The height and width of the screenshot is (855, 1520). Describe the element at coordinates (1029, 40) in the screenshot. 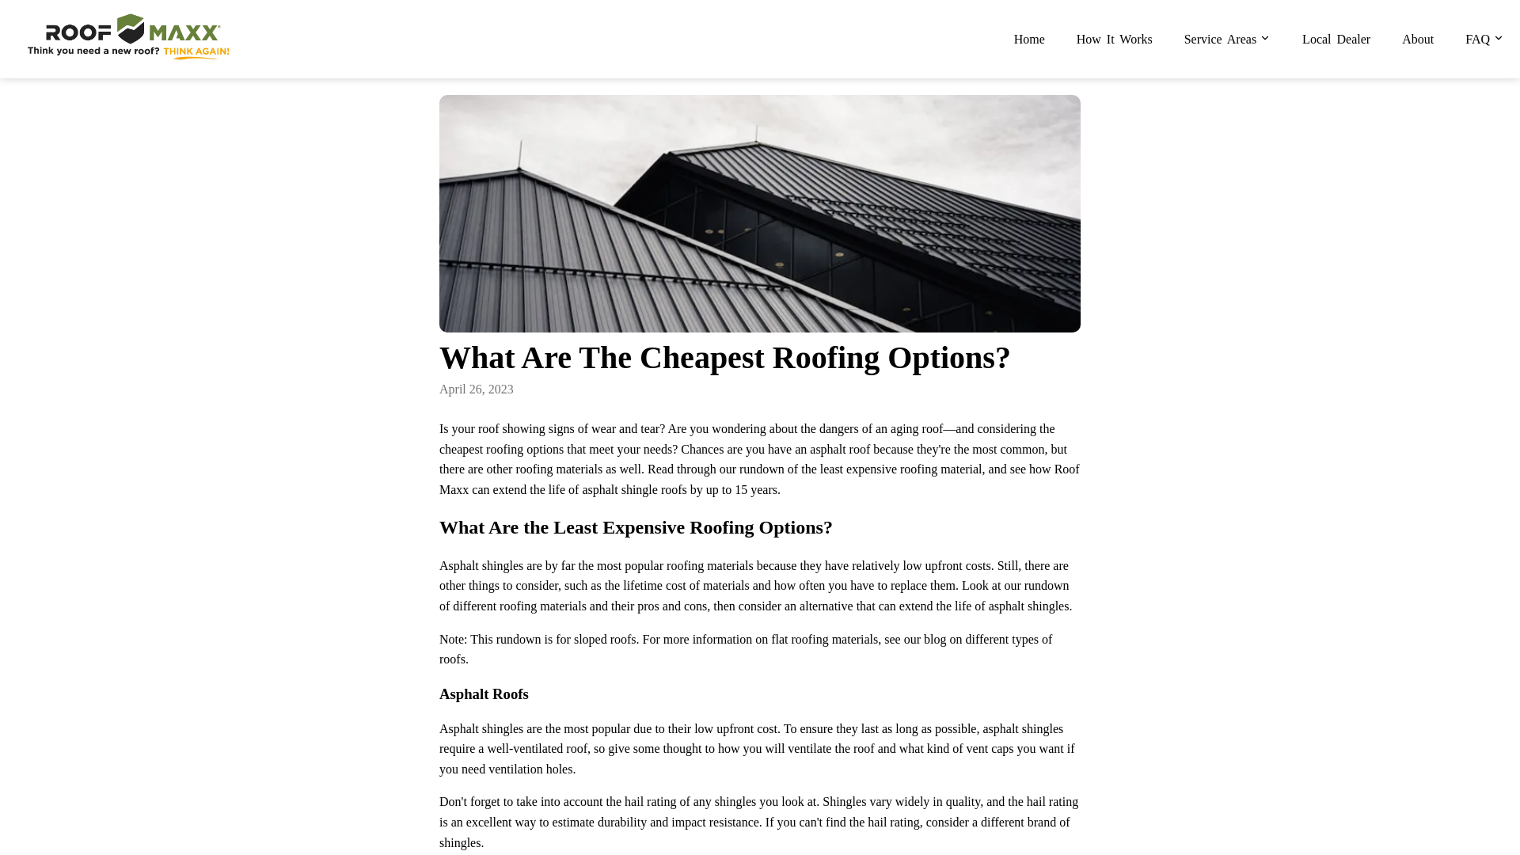

I see `Home` at that location.